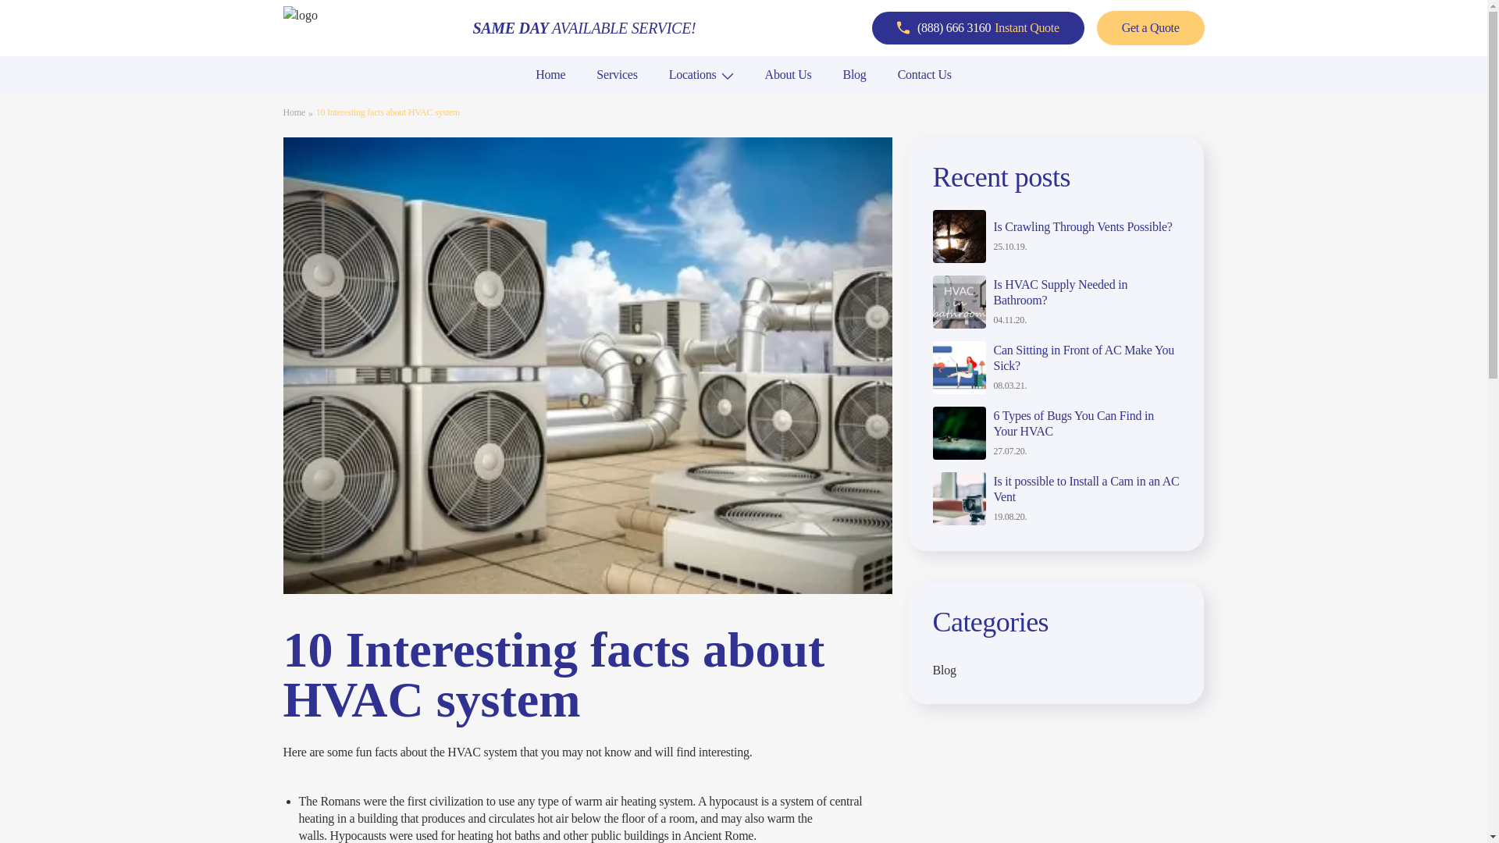 The height and width of the screenshot is (843, 1499). I want to click on Home, so click(550, 74).